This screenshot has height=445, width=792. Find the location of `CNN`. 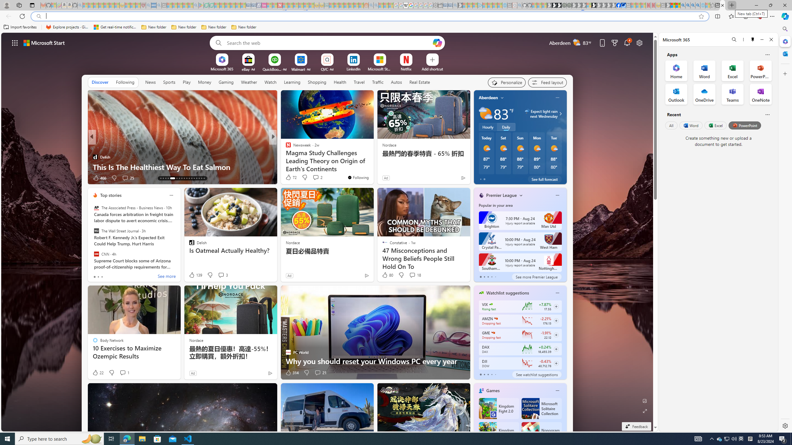

CNN is located at coordinates (96, 254).